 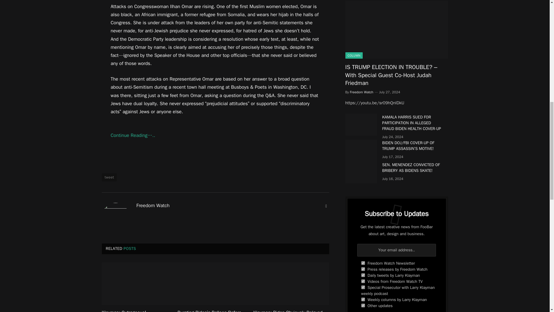 I want to click on Freedom Watch, so click(x=153, y=206).